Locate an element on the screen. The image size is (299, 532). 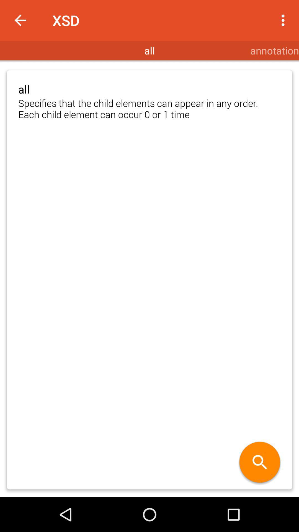
launch icon next to the xsd icon is located at coordinates (20, 21).